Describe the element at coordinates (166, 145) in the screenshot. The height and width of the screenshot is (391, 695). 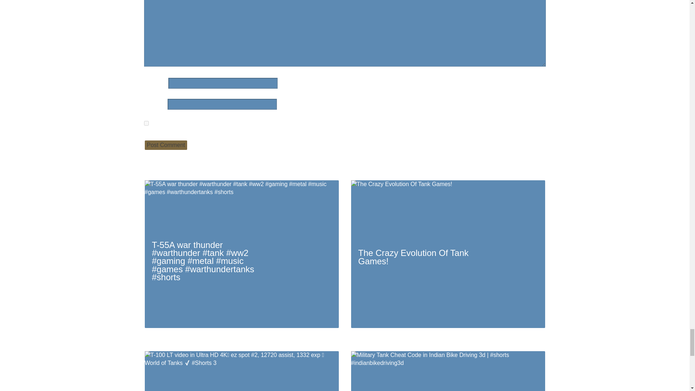
I see `Post Comment` at that location.